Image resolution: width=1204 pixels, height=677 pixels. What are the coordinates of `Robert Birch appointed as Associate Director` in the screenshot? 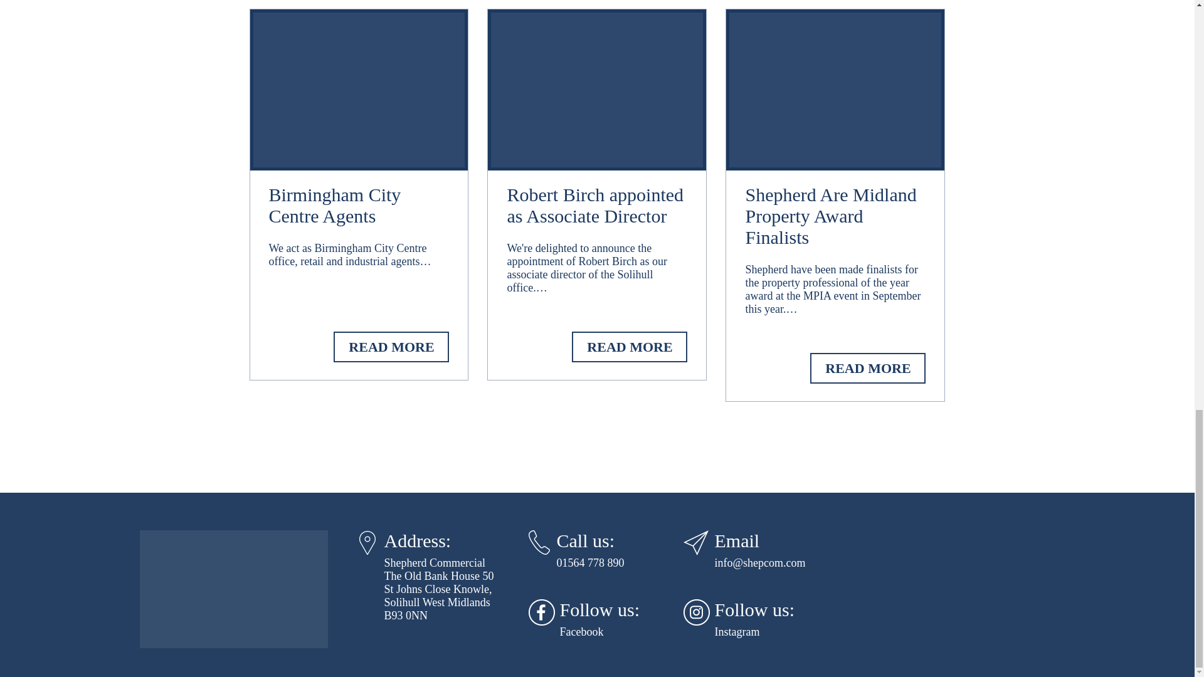 It's located at (597, 208).